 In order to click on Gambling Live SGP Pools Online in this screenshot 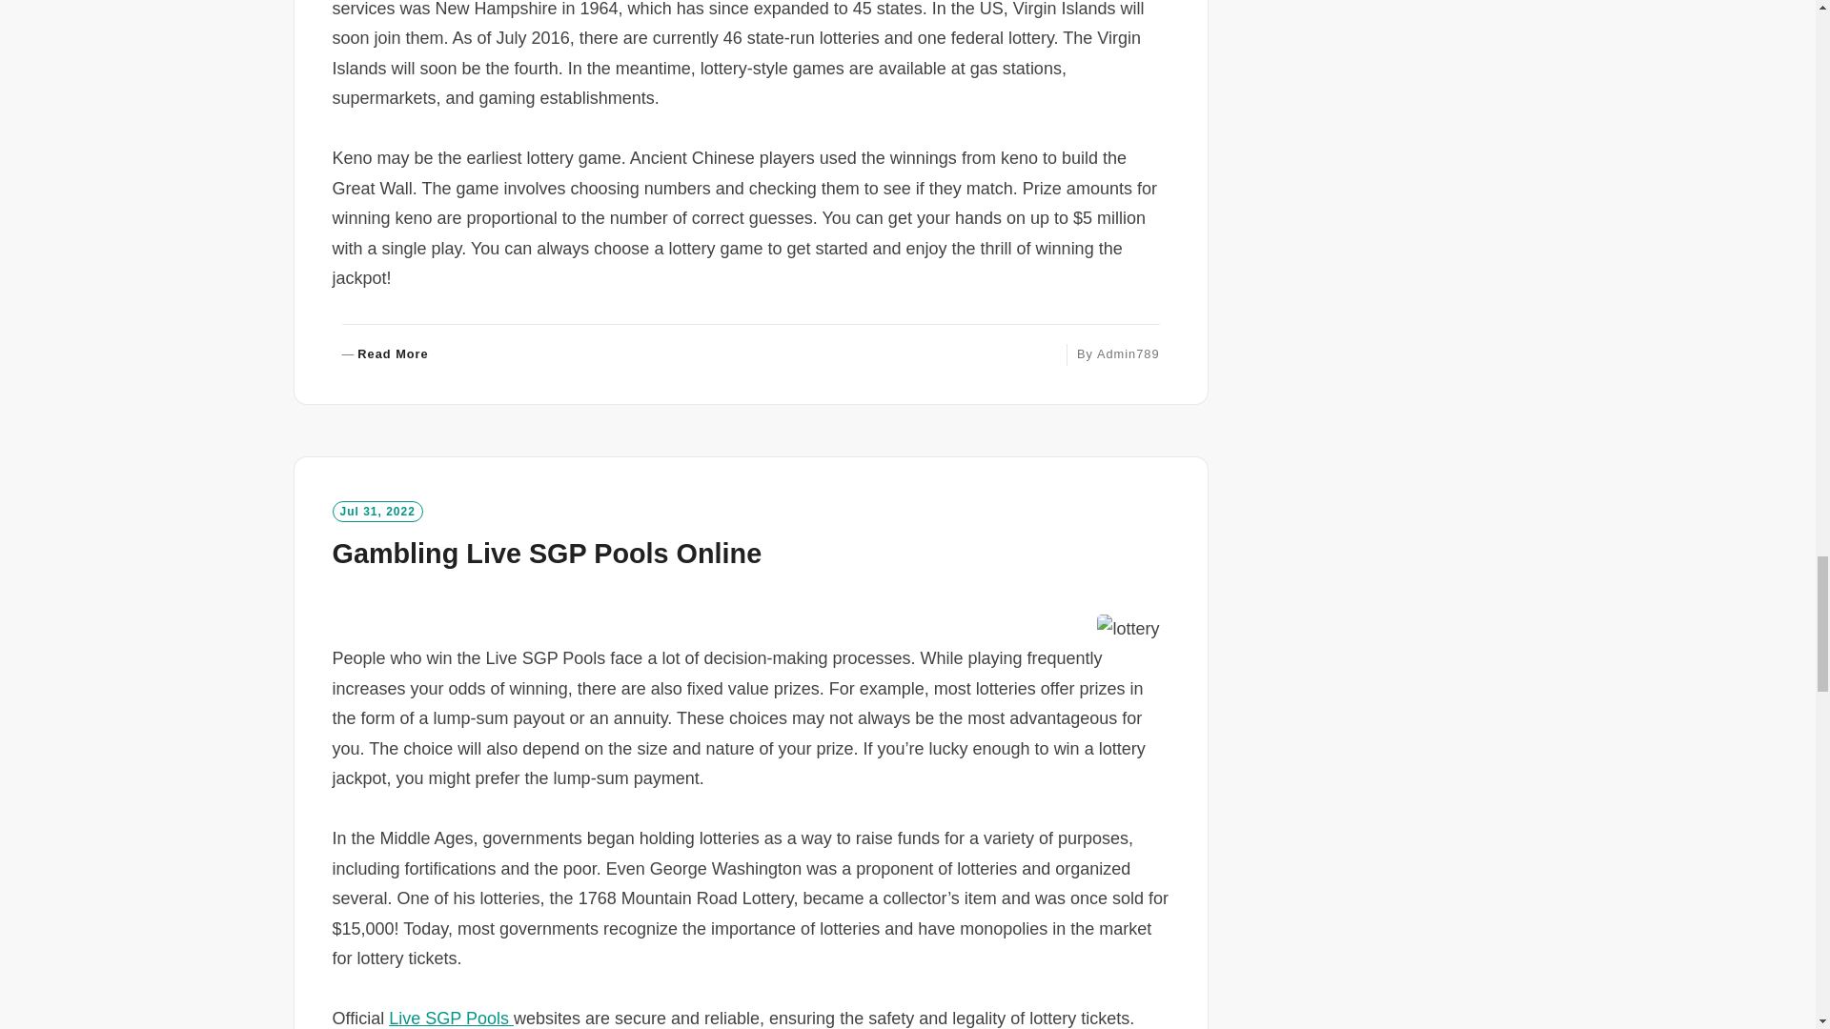, I will do `click(545, 553)`.